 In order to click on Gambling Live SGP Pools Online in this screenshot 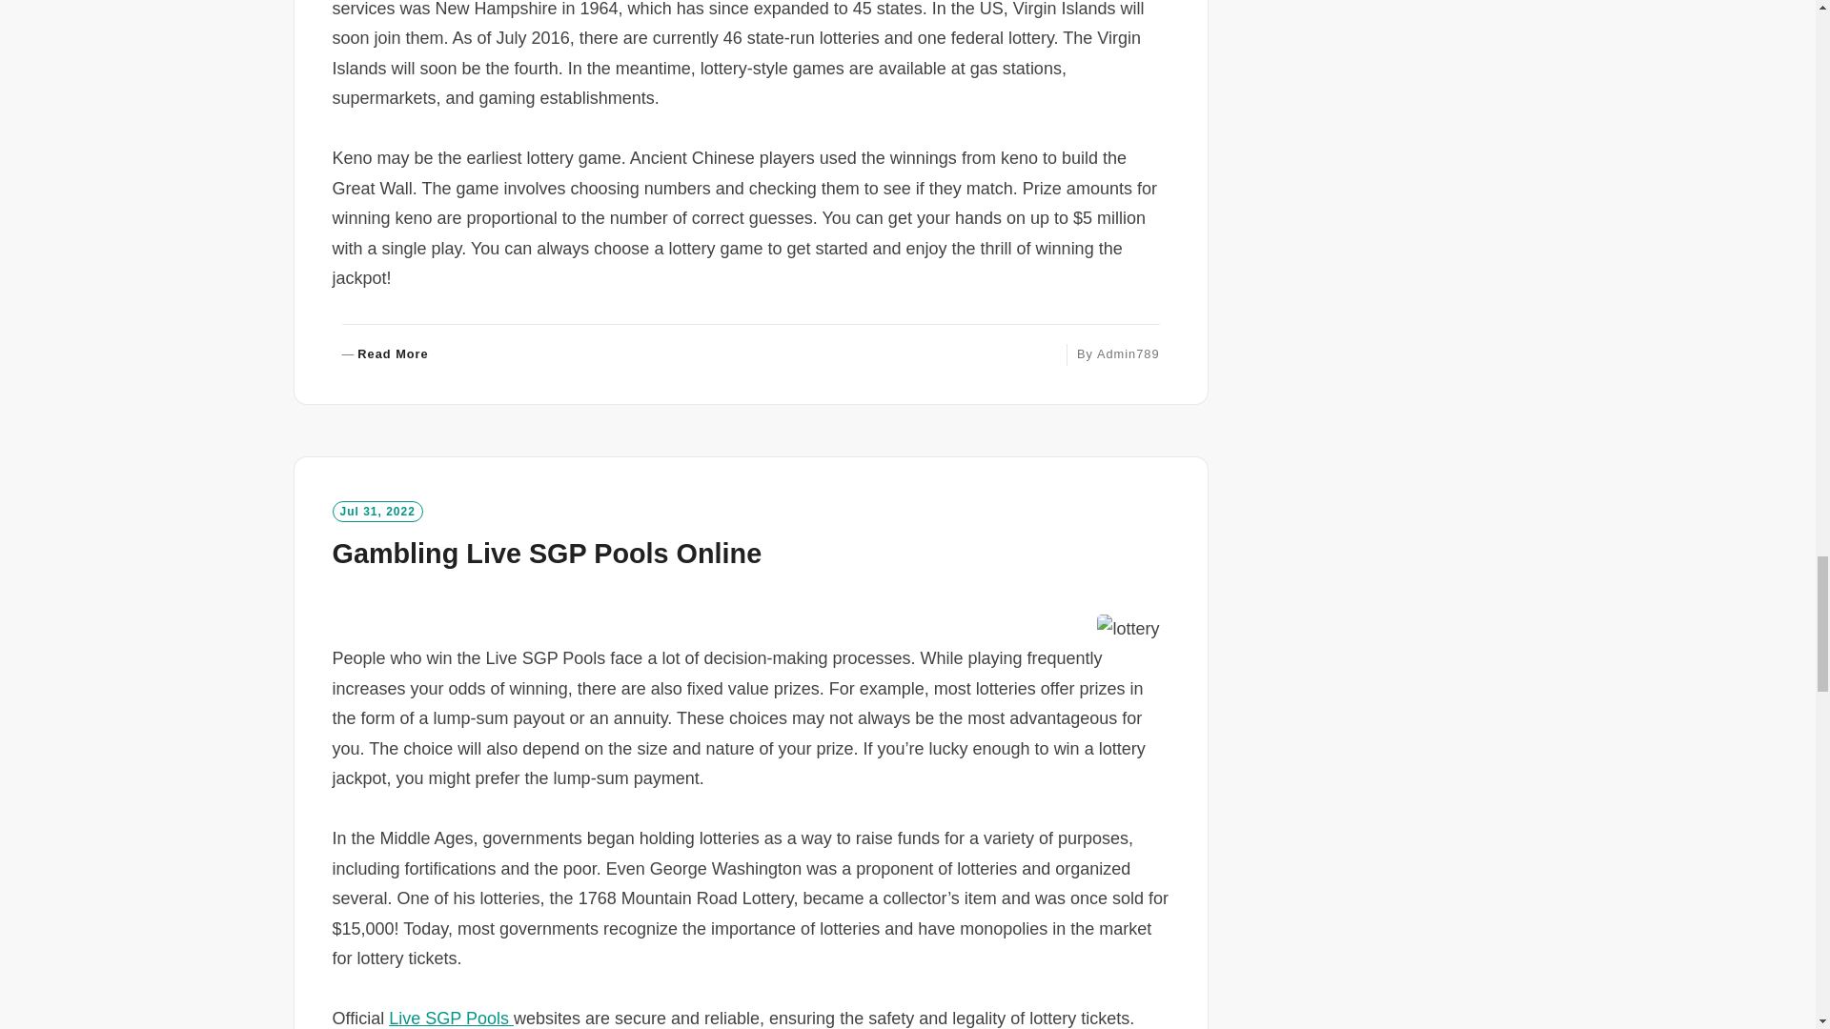, I will do `click(545, 553)`.